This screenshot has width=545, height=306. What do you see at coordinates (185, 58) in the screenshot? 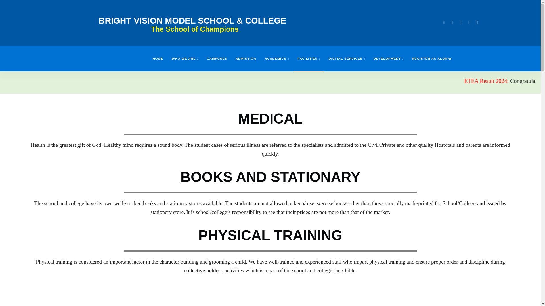
I see `Who We Are` at bounding box center [185, 58].